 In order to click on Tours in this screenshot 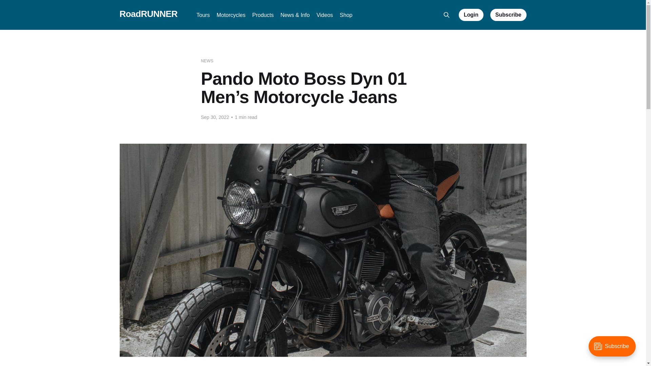, I will do `click(203, 15)`.